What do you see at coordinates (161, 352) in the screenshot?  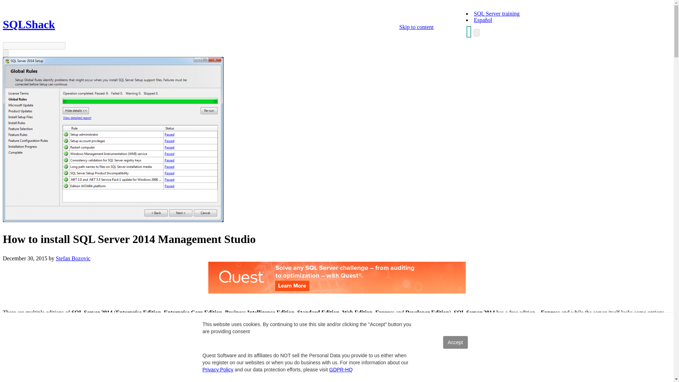 I see `this link` at bounding box center [161, 352].